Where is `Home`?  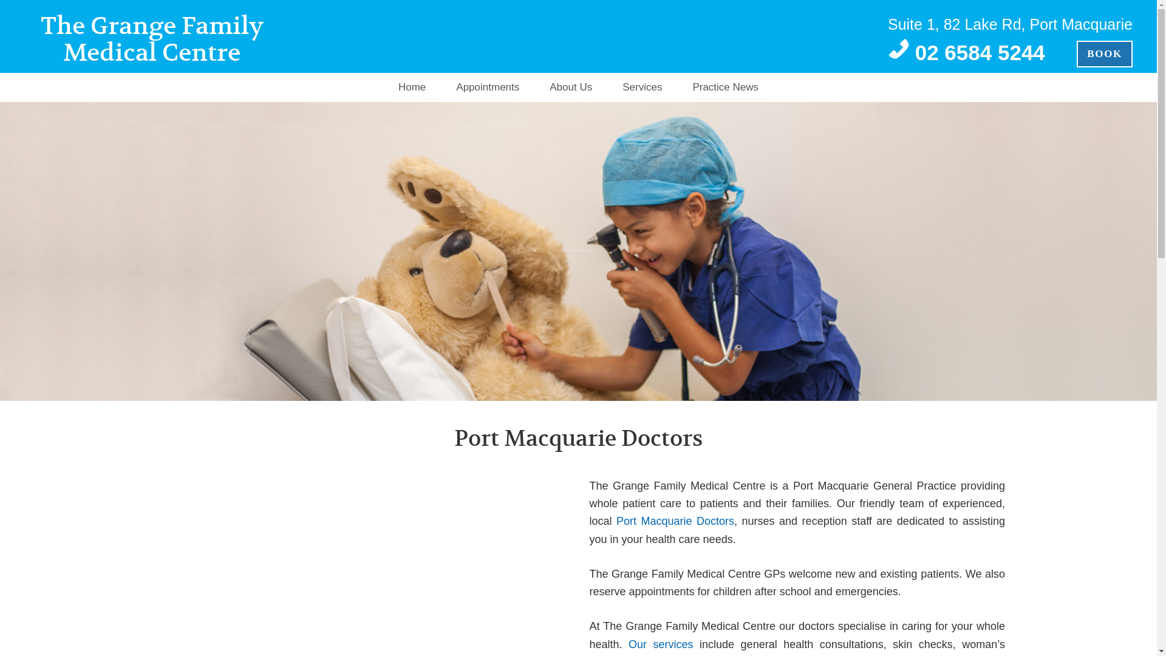
Home is located at coordinates (412, 87).